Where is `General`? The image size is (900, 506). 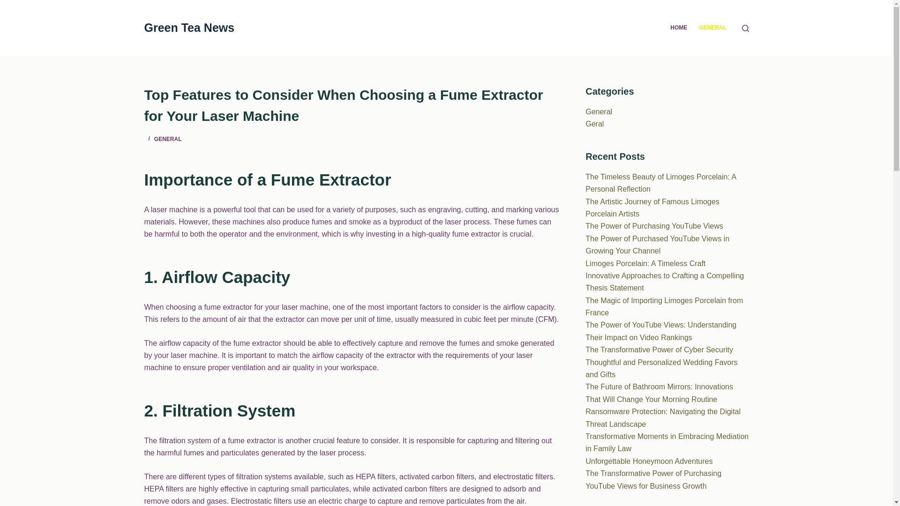
General is located at coordinates (599, 112).